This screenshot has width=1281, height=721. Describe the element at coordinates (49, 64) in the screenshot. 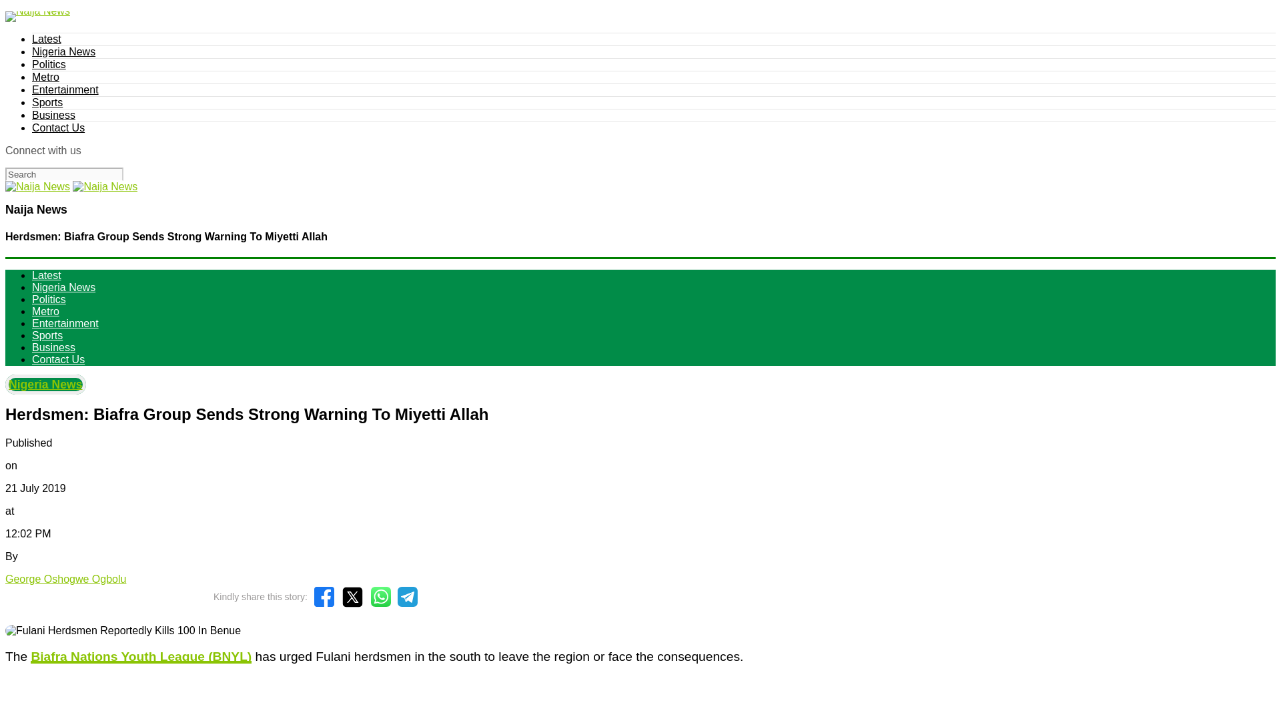

I see `Politics` at that location.